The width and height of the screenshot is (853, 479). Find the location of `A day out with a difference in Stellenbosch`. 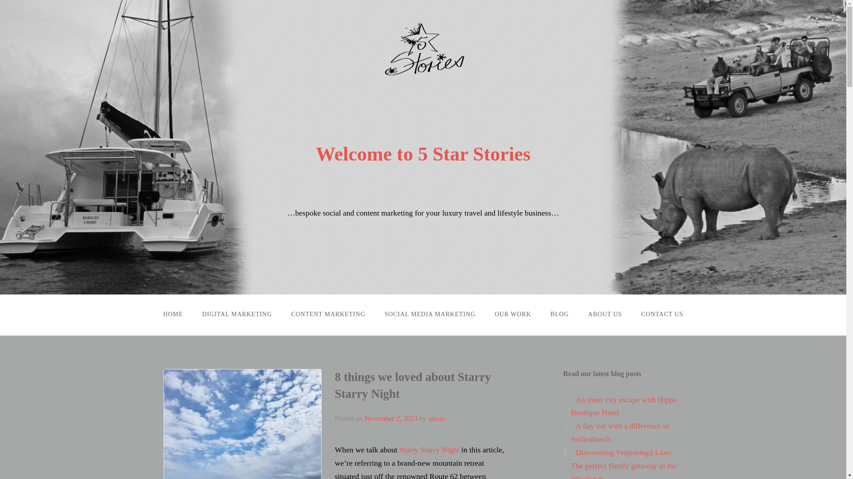

A day out with a difference in Stellenbosch is located at coordinates (619, 432).